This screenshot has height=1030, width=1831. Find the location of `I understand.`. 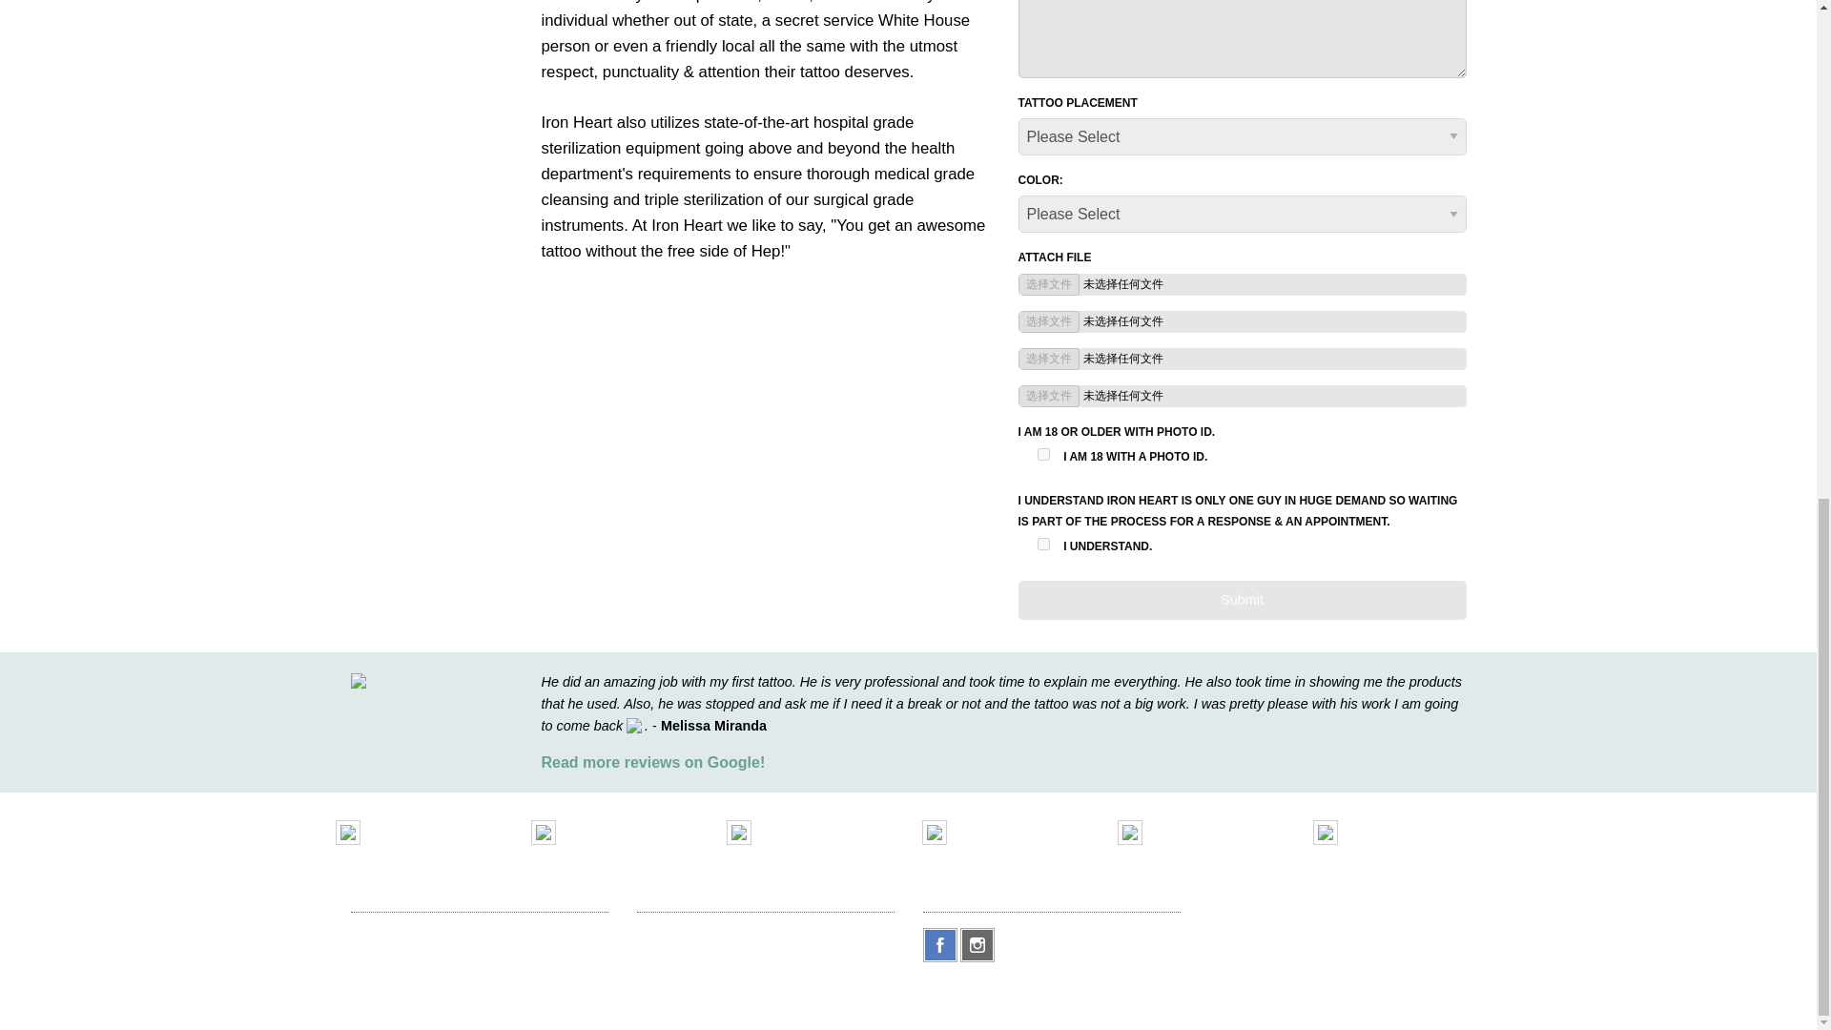

I understand. is located at coordinates (1043, 544).